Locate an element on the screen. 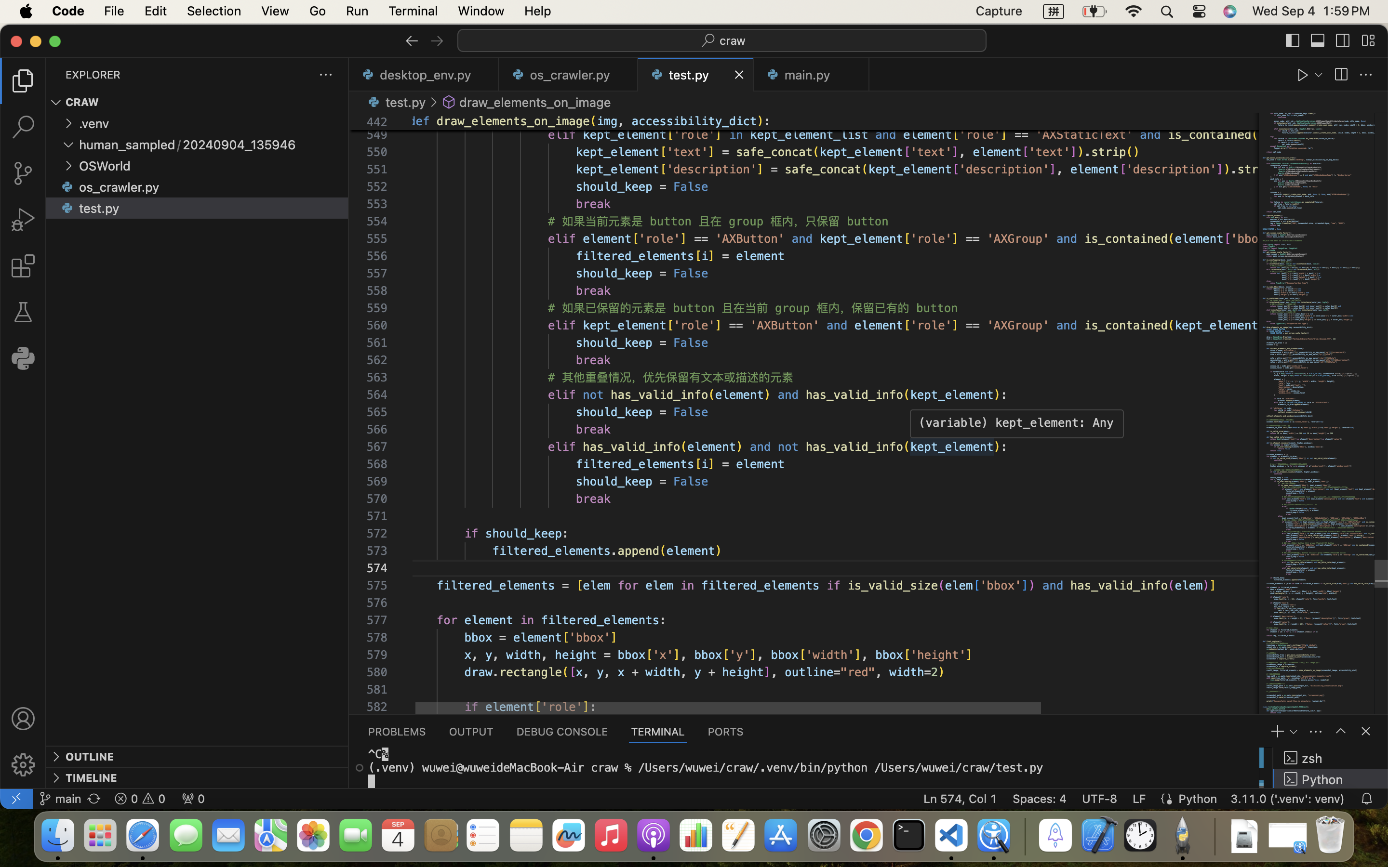 This screenshot has width=1388, height=867. test.py is located at coordinates (99, 209).